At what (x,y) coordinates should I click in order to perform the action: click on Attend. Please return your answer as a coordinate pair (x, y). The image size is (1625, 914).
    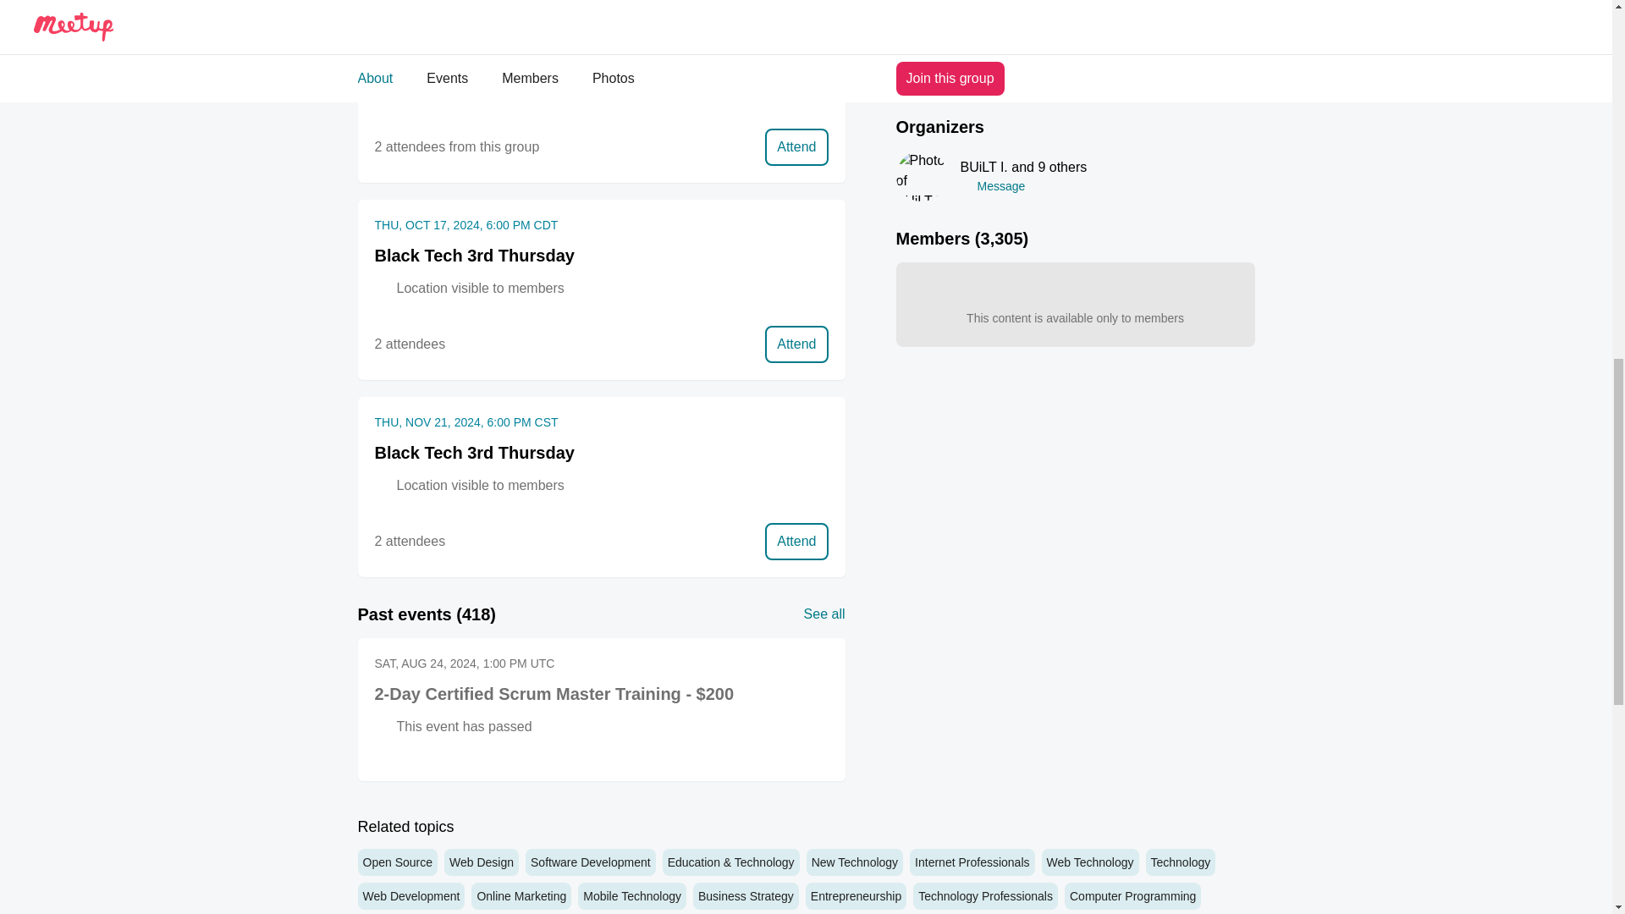
    Looking at the image, I should click on (796, 147).